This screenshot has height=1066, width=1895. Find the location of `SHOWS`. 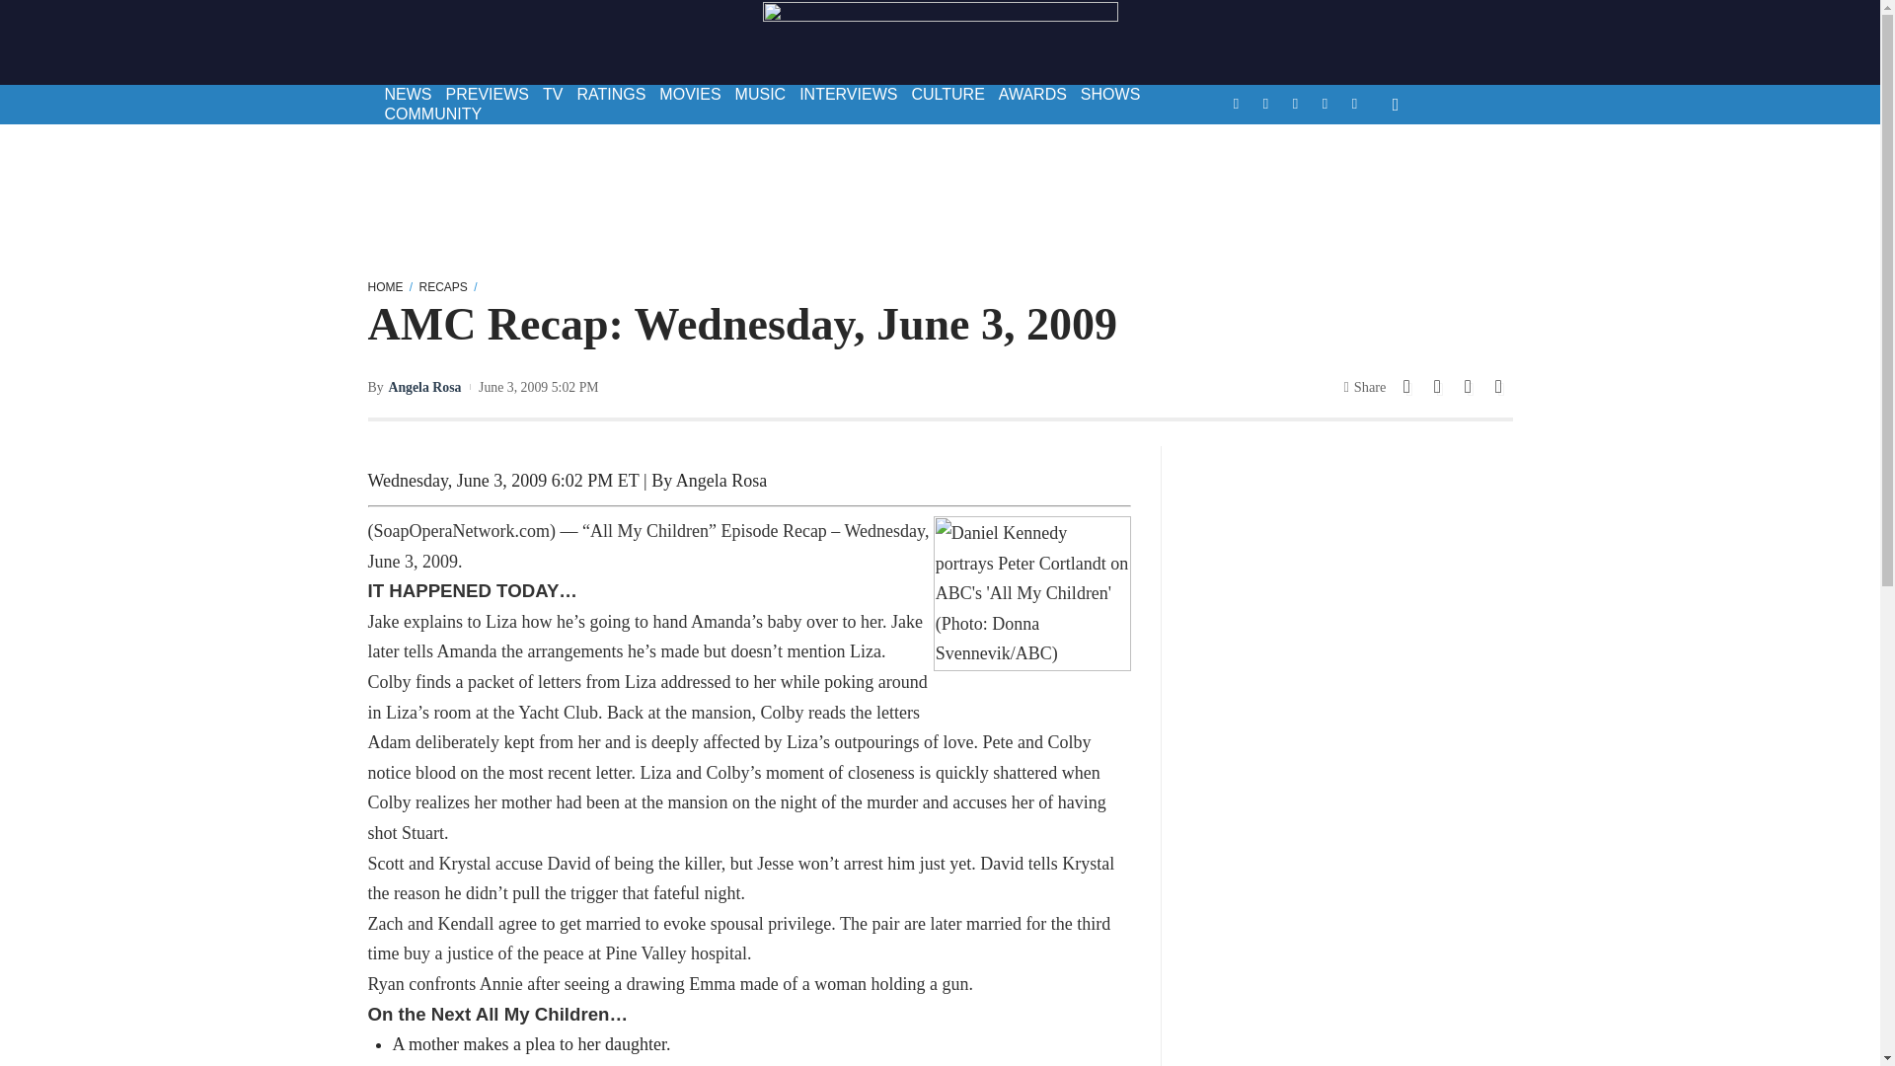

SHOWS is located at coordinates (1109, 95).